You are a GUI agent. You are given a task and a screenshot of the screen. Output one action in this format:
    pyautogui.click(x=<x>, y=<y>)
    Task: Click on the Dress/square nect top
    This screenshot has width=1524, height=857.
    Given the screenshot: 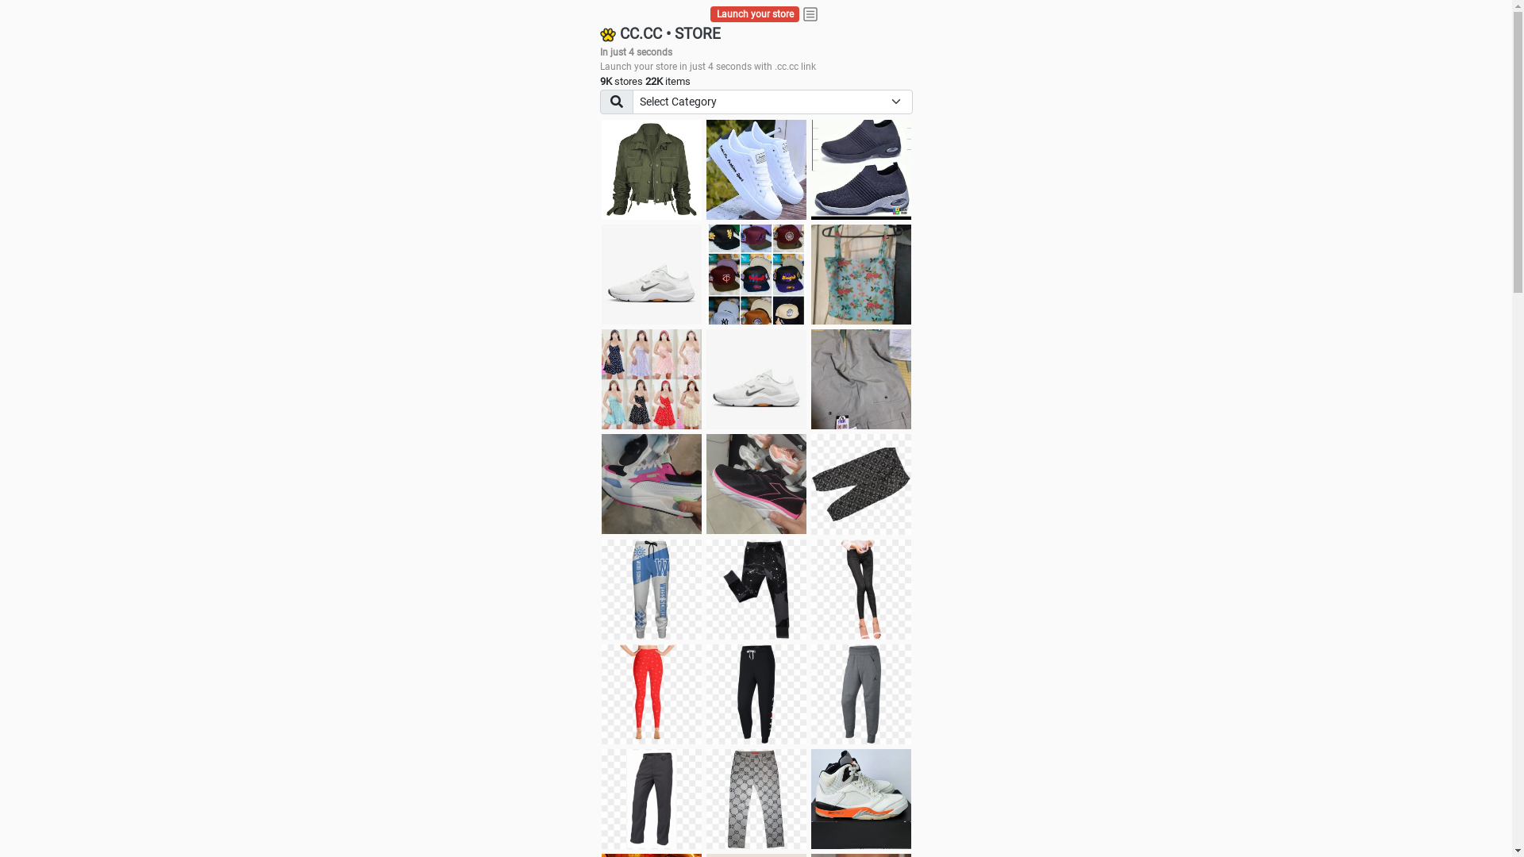 What is the action you would take?
    pyautogui.click(x=652, y=379)
    